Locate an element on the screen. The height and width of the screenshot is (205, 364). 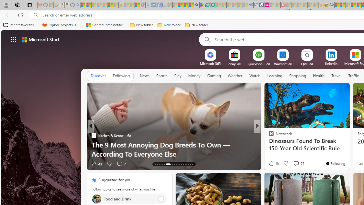
View comments 37 Comment is located at coordinates (119, 164).